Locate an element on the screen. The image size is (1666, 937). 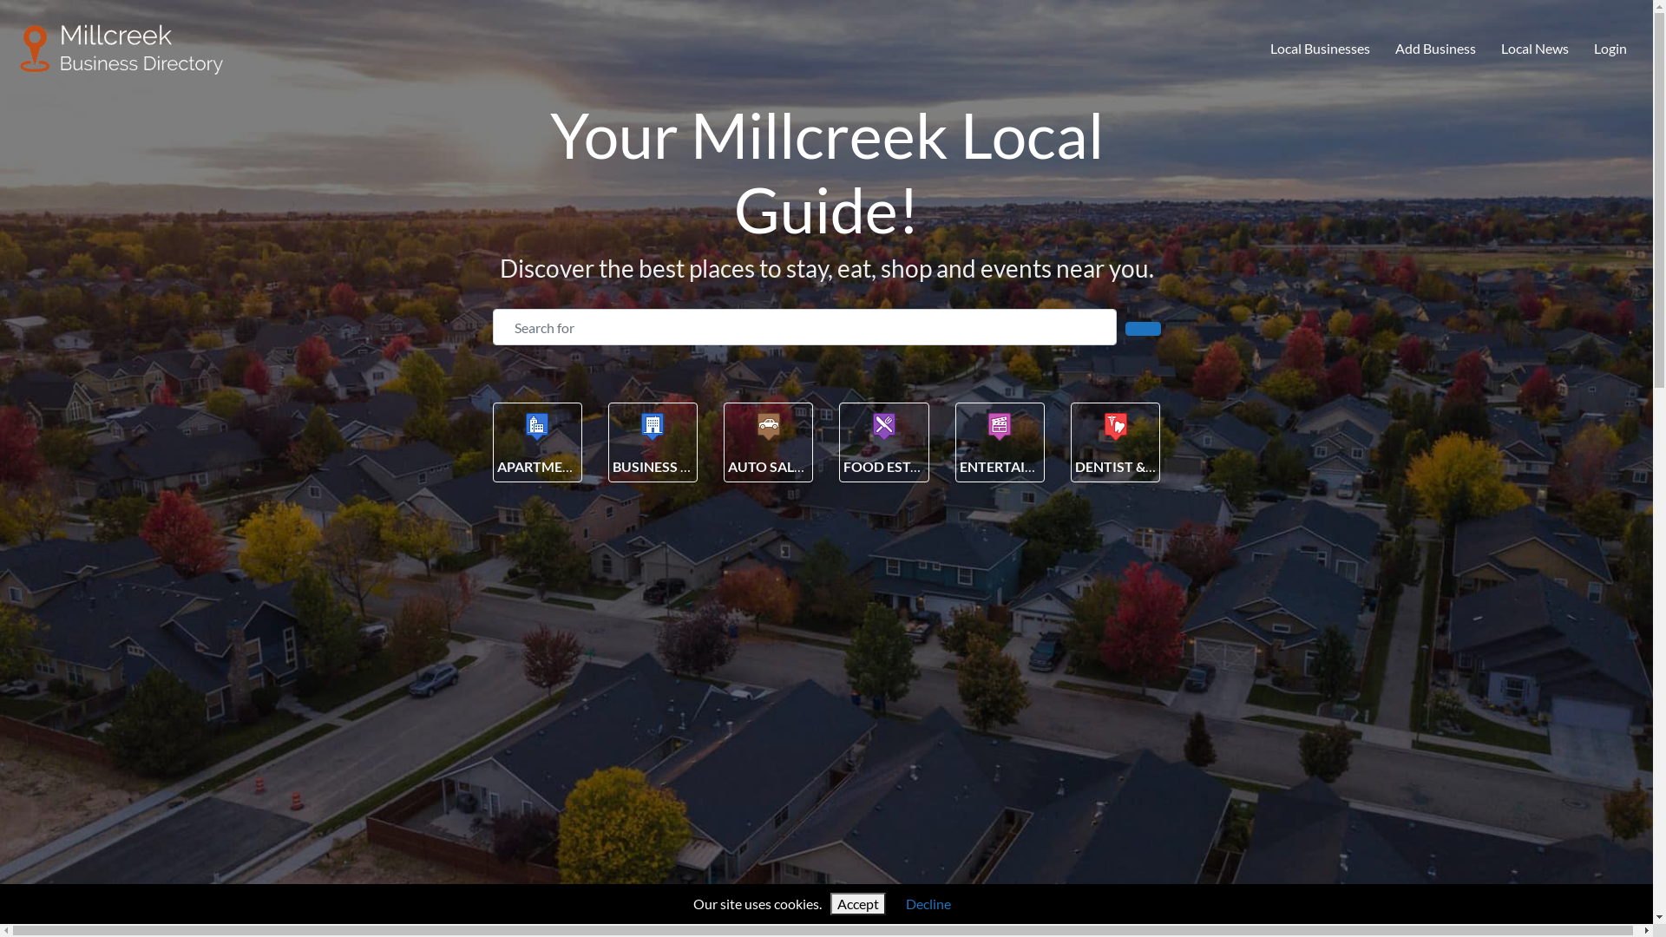
Search is located at coordinates (1143, 329).